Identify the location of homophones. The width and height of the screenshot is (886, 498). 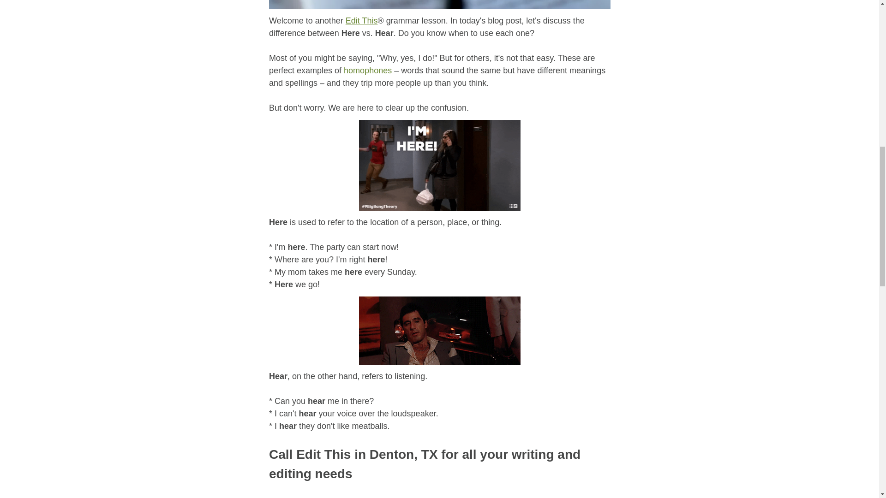
(367, 70).